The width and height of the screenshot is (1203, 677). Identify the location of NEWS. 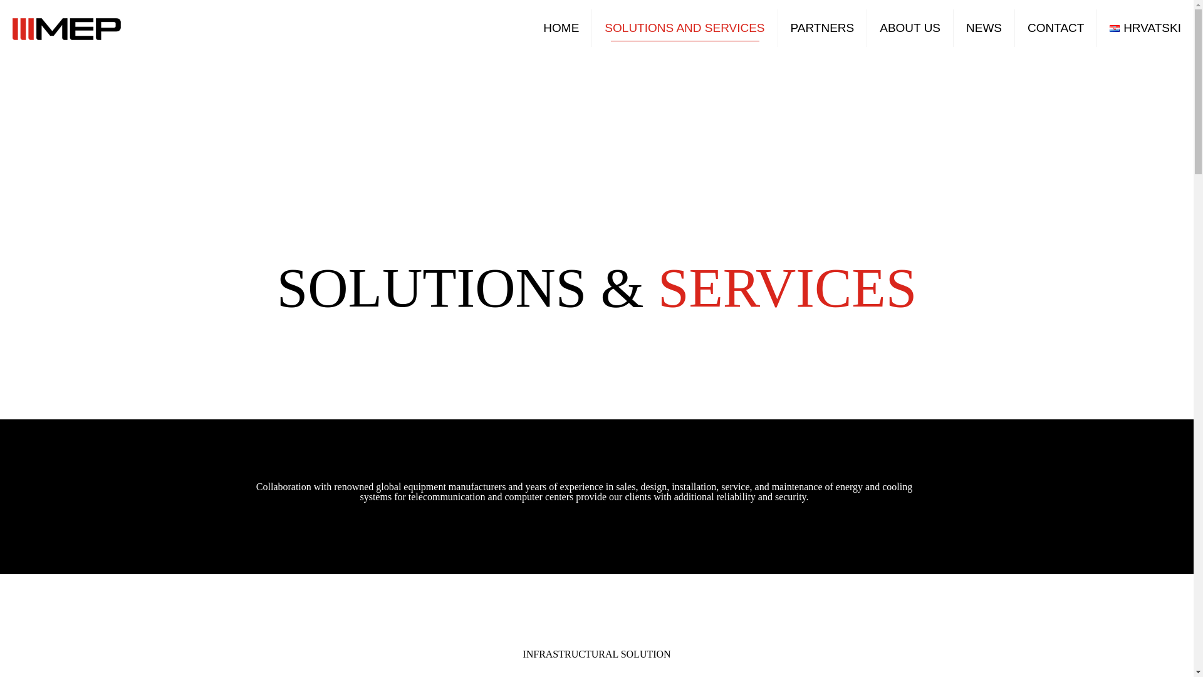
(984, 28).